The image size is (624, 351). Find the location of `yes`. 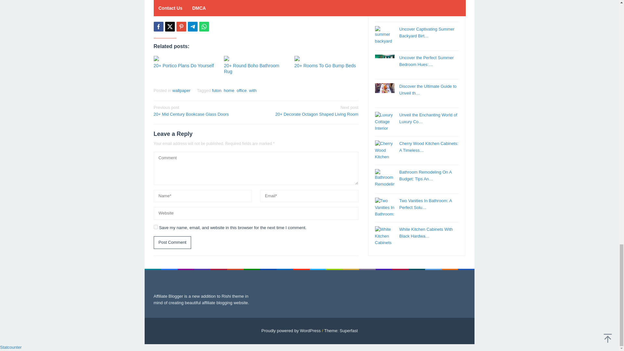

yes is located at coordinates (155, 227).